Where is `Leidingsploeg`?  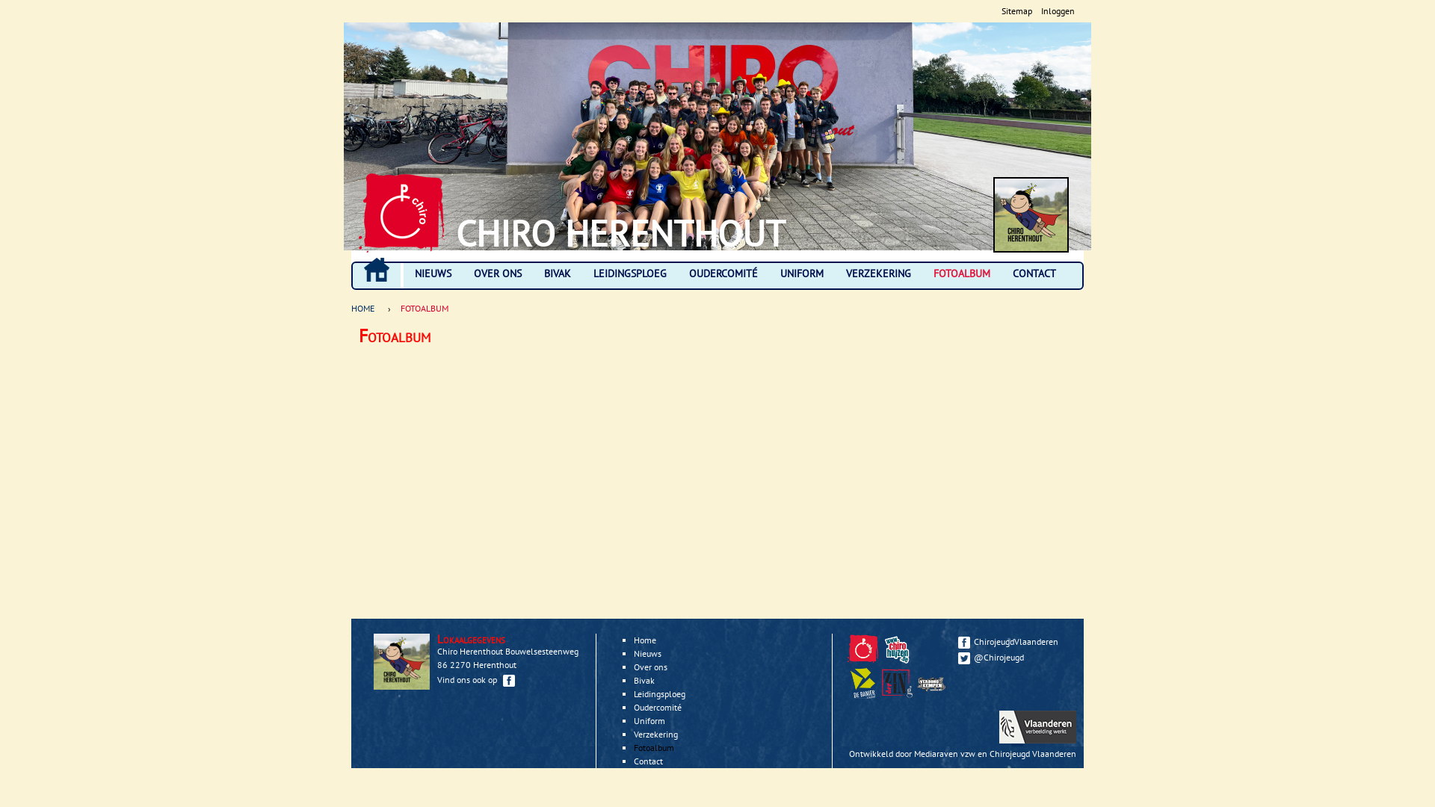 Leidingsploeg is located at coordinates (659, 693).